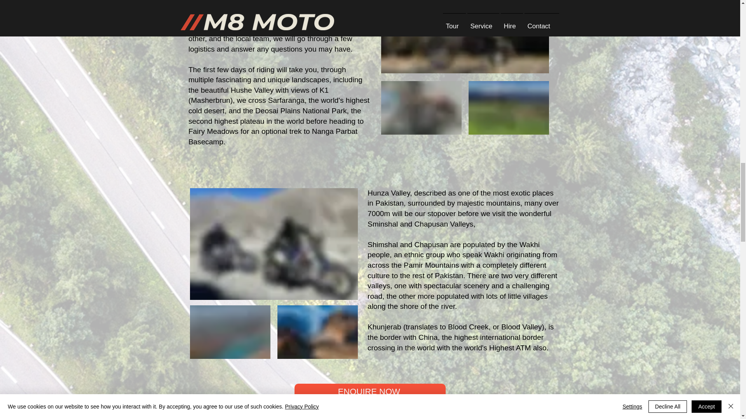  Describe the element at coordinates (465, 36) in the screenshot. I see `M8 MOTO` at that location.